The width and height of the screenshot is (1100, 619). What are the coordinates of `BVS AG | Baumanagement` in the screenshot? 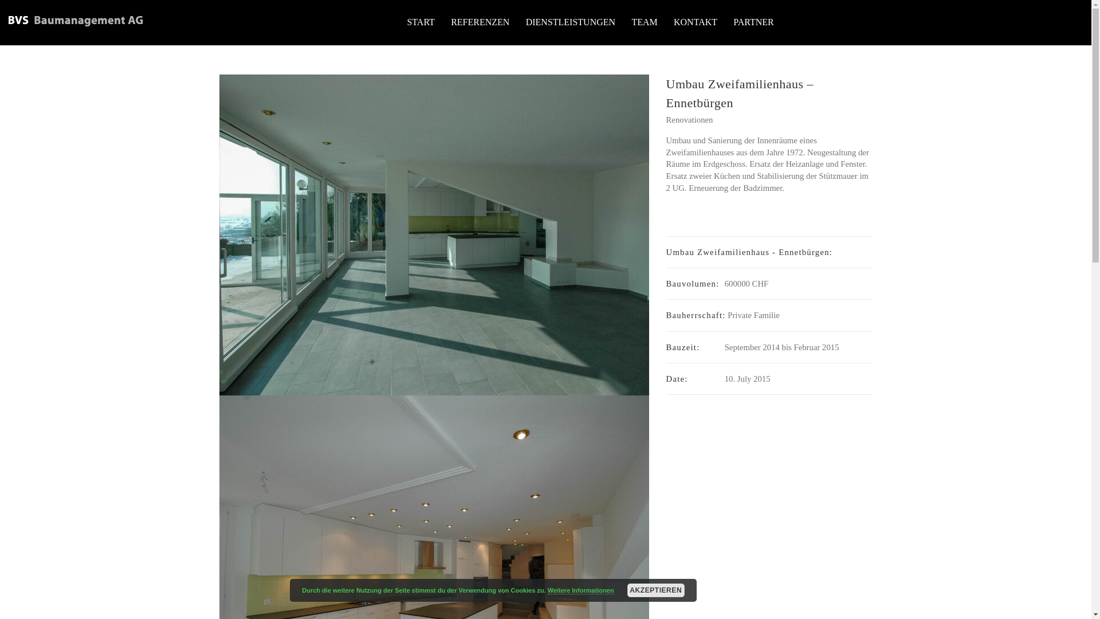 It's located at (76, 21).